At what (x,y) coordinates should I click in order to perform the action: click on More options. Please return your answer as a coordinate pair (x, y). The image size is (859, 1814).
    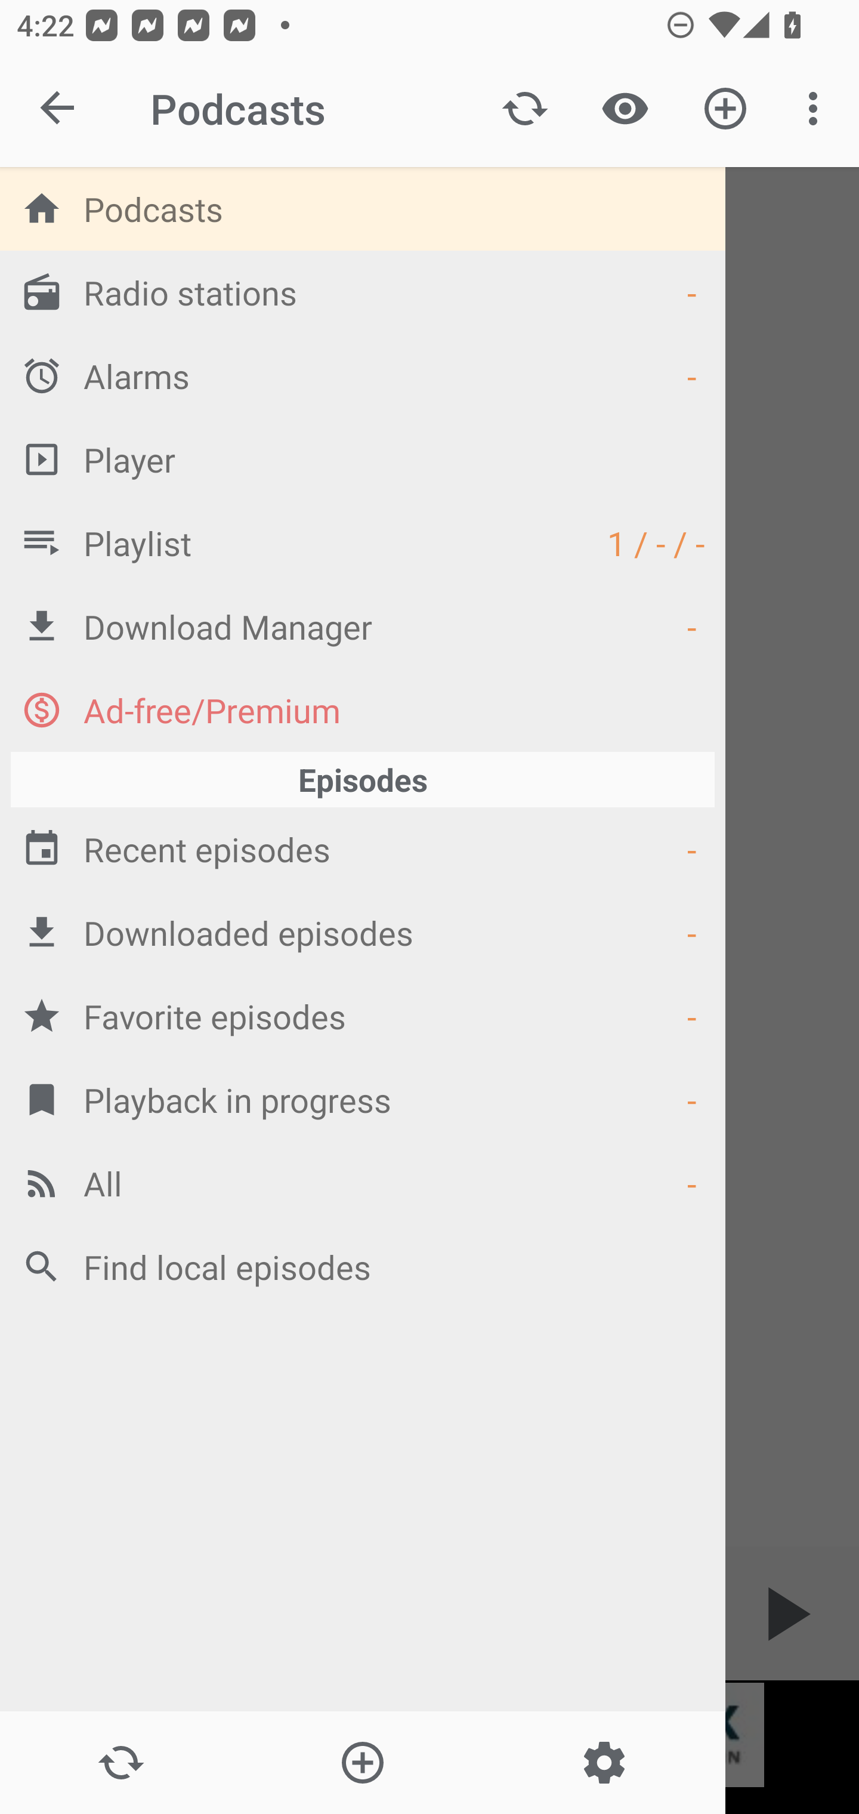
    Looking at the image, I should click on (817, 109).